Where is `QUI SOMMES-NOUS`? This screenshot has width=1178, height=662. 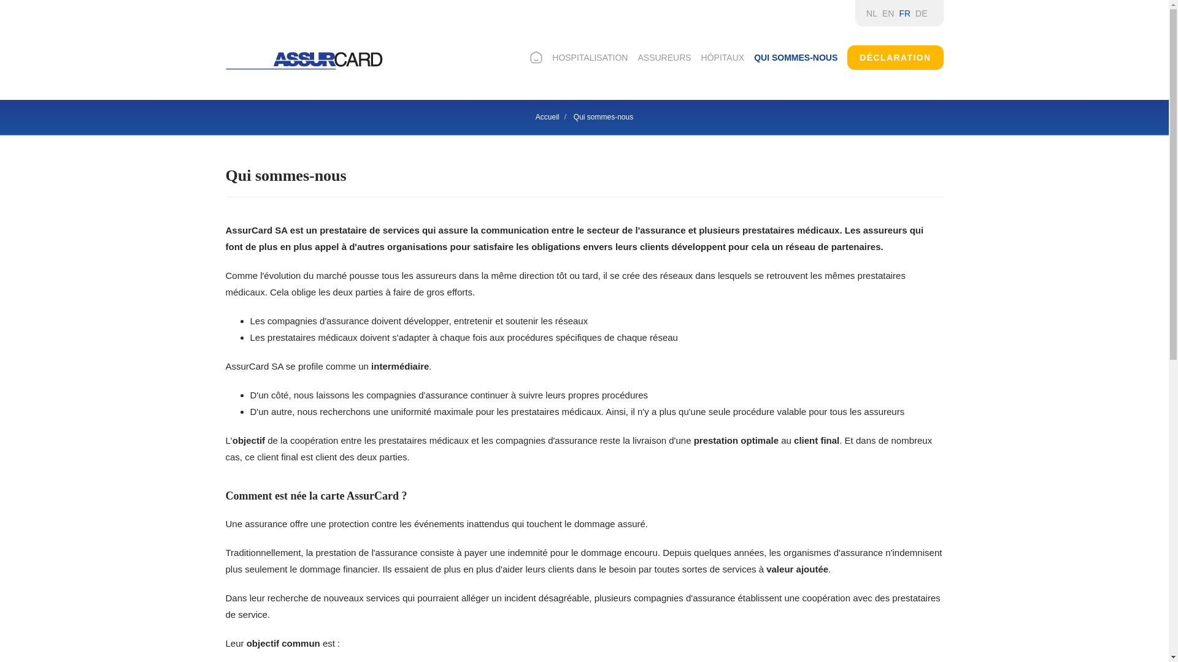 QUI SOMMES-NOUS is located at coordinates (796, 58).